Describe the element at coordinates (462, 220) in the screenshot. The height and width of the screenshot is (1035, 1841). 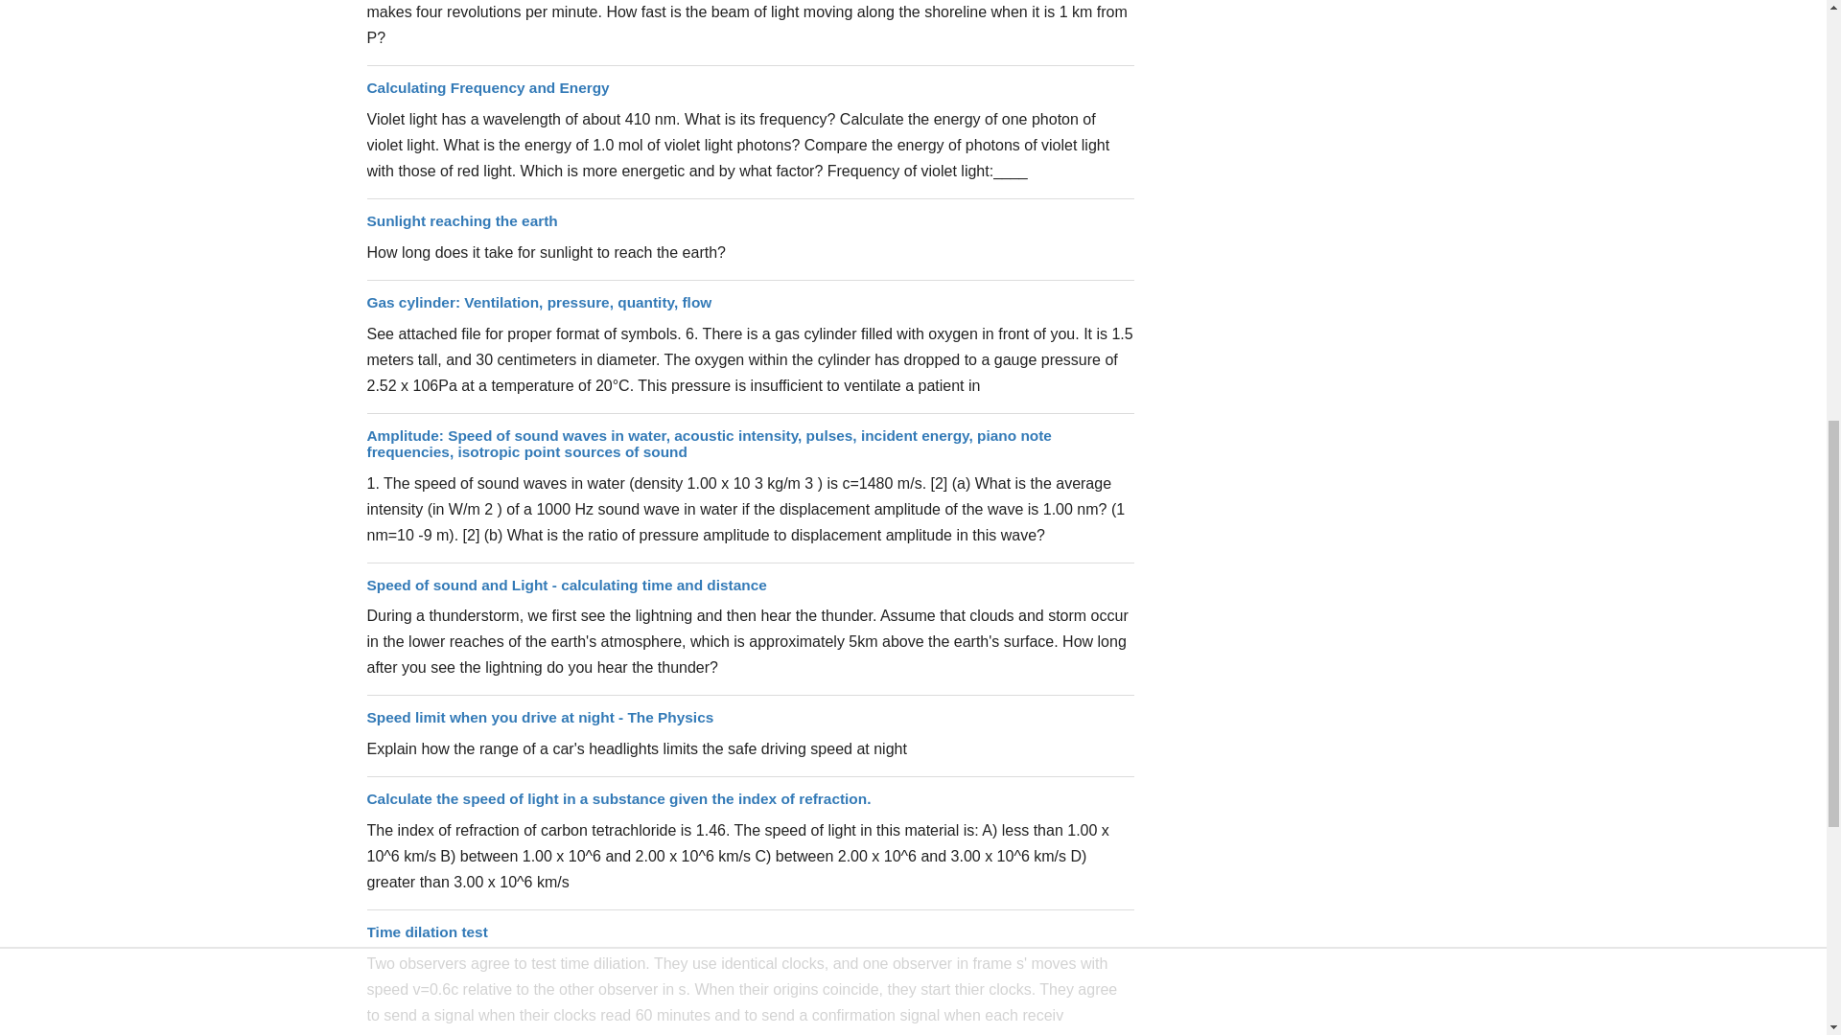
I see `Sunlight reaching the earth` at that location.